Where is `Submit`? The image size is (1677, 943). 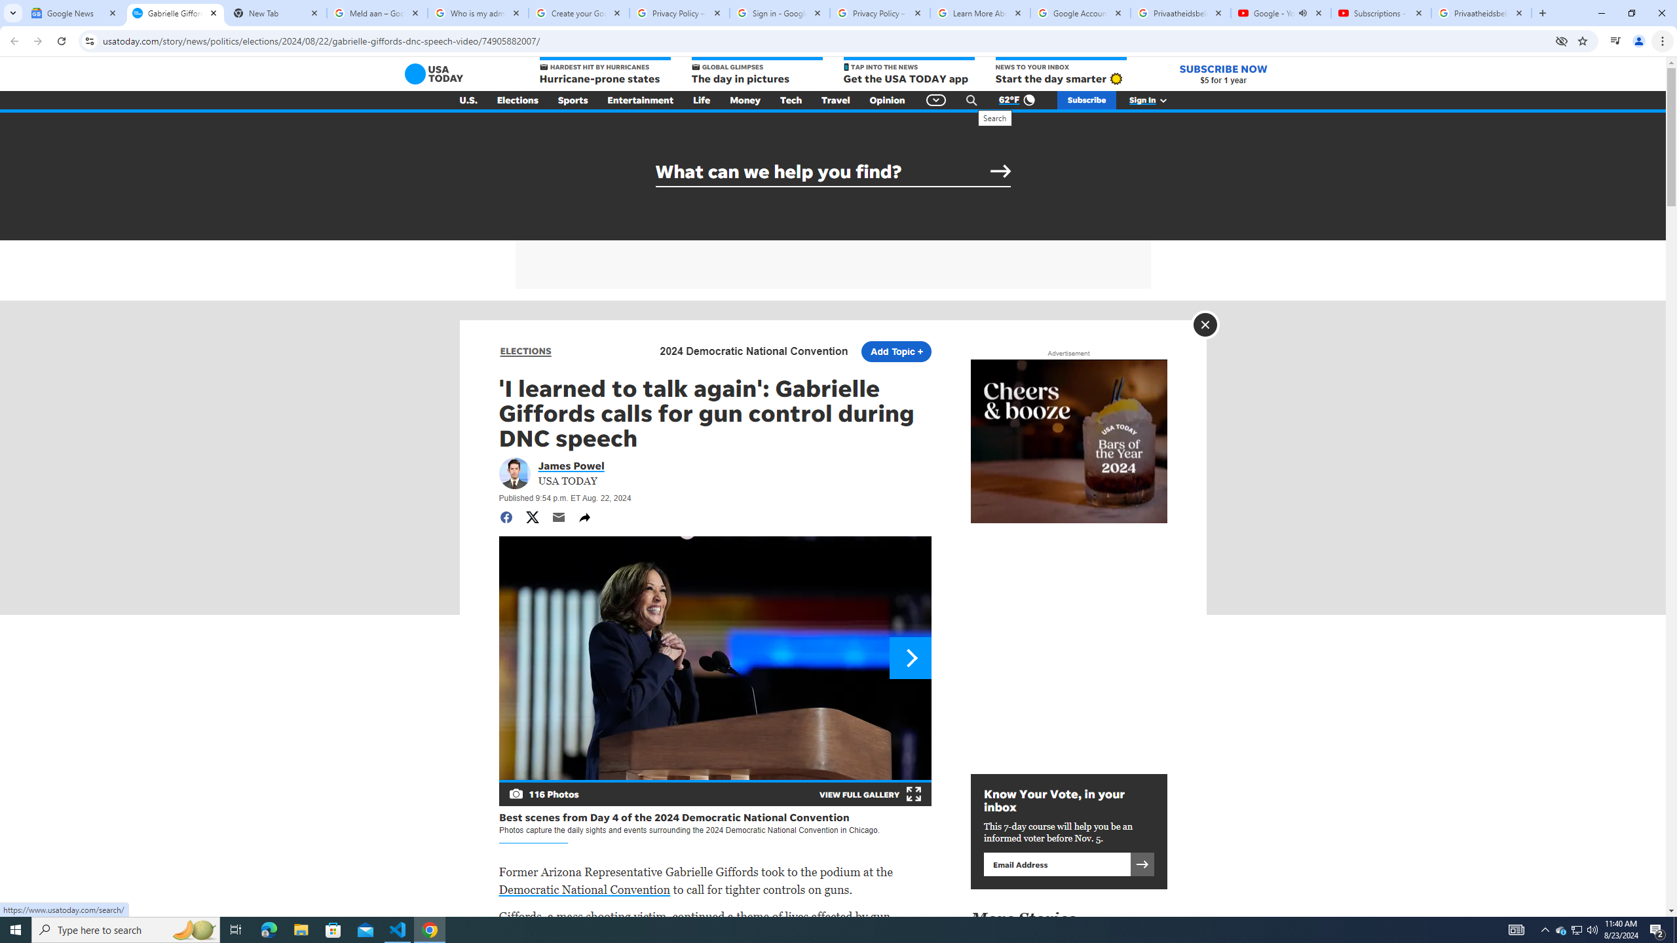 Submit is located at coordinates (1001, 172).